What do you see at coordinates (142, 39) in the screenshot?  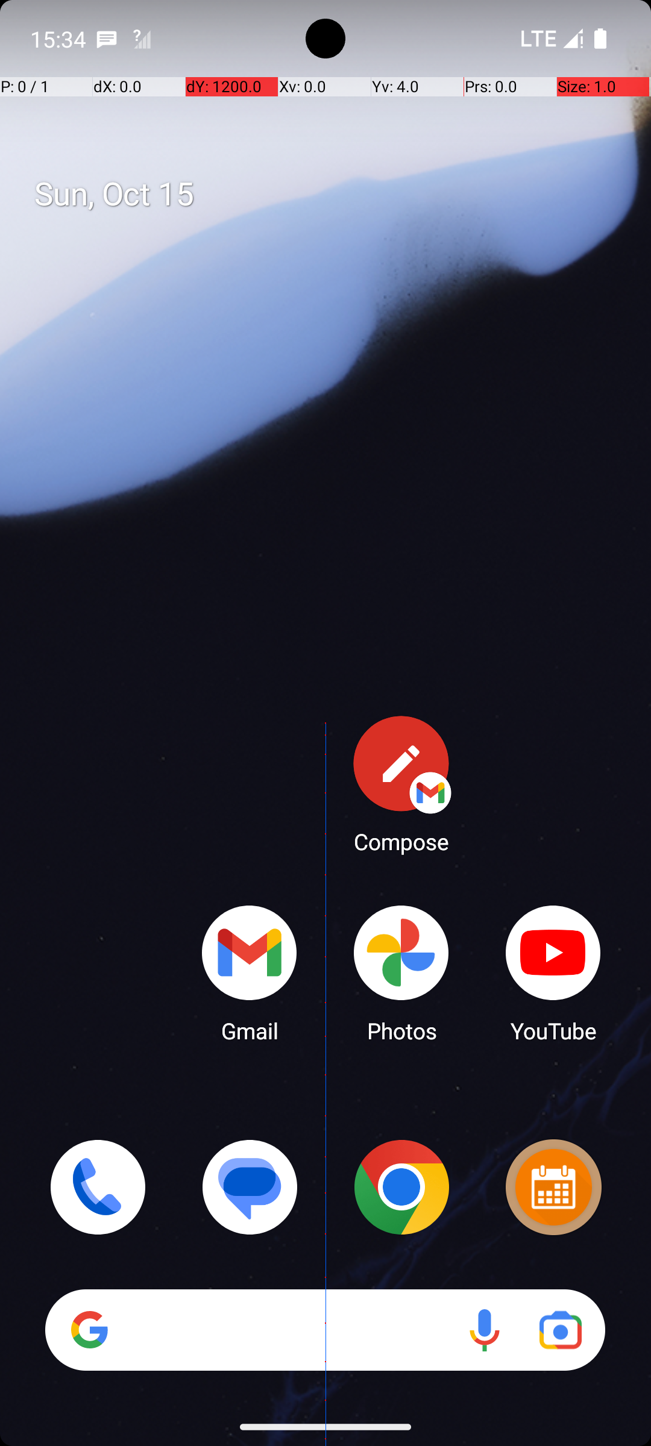 I see `Android System notification: Sign in to network` at bounding box center [142, 39].